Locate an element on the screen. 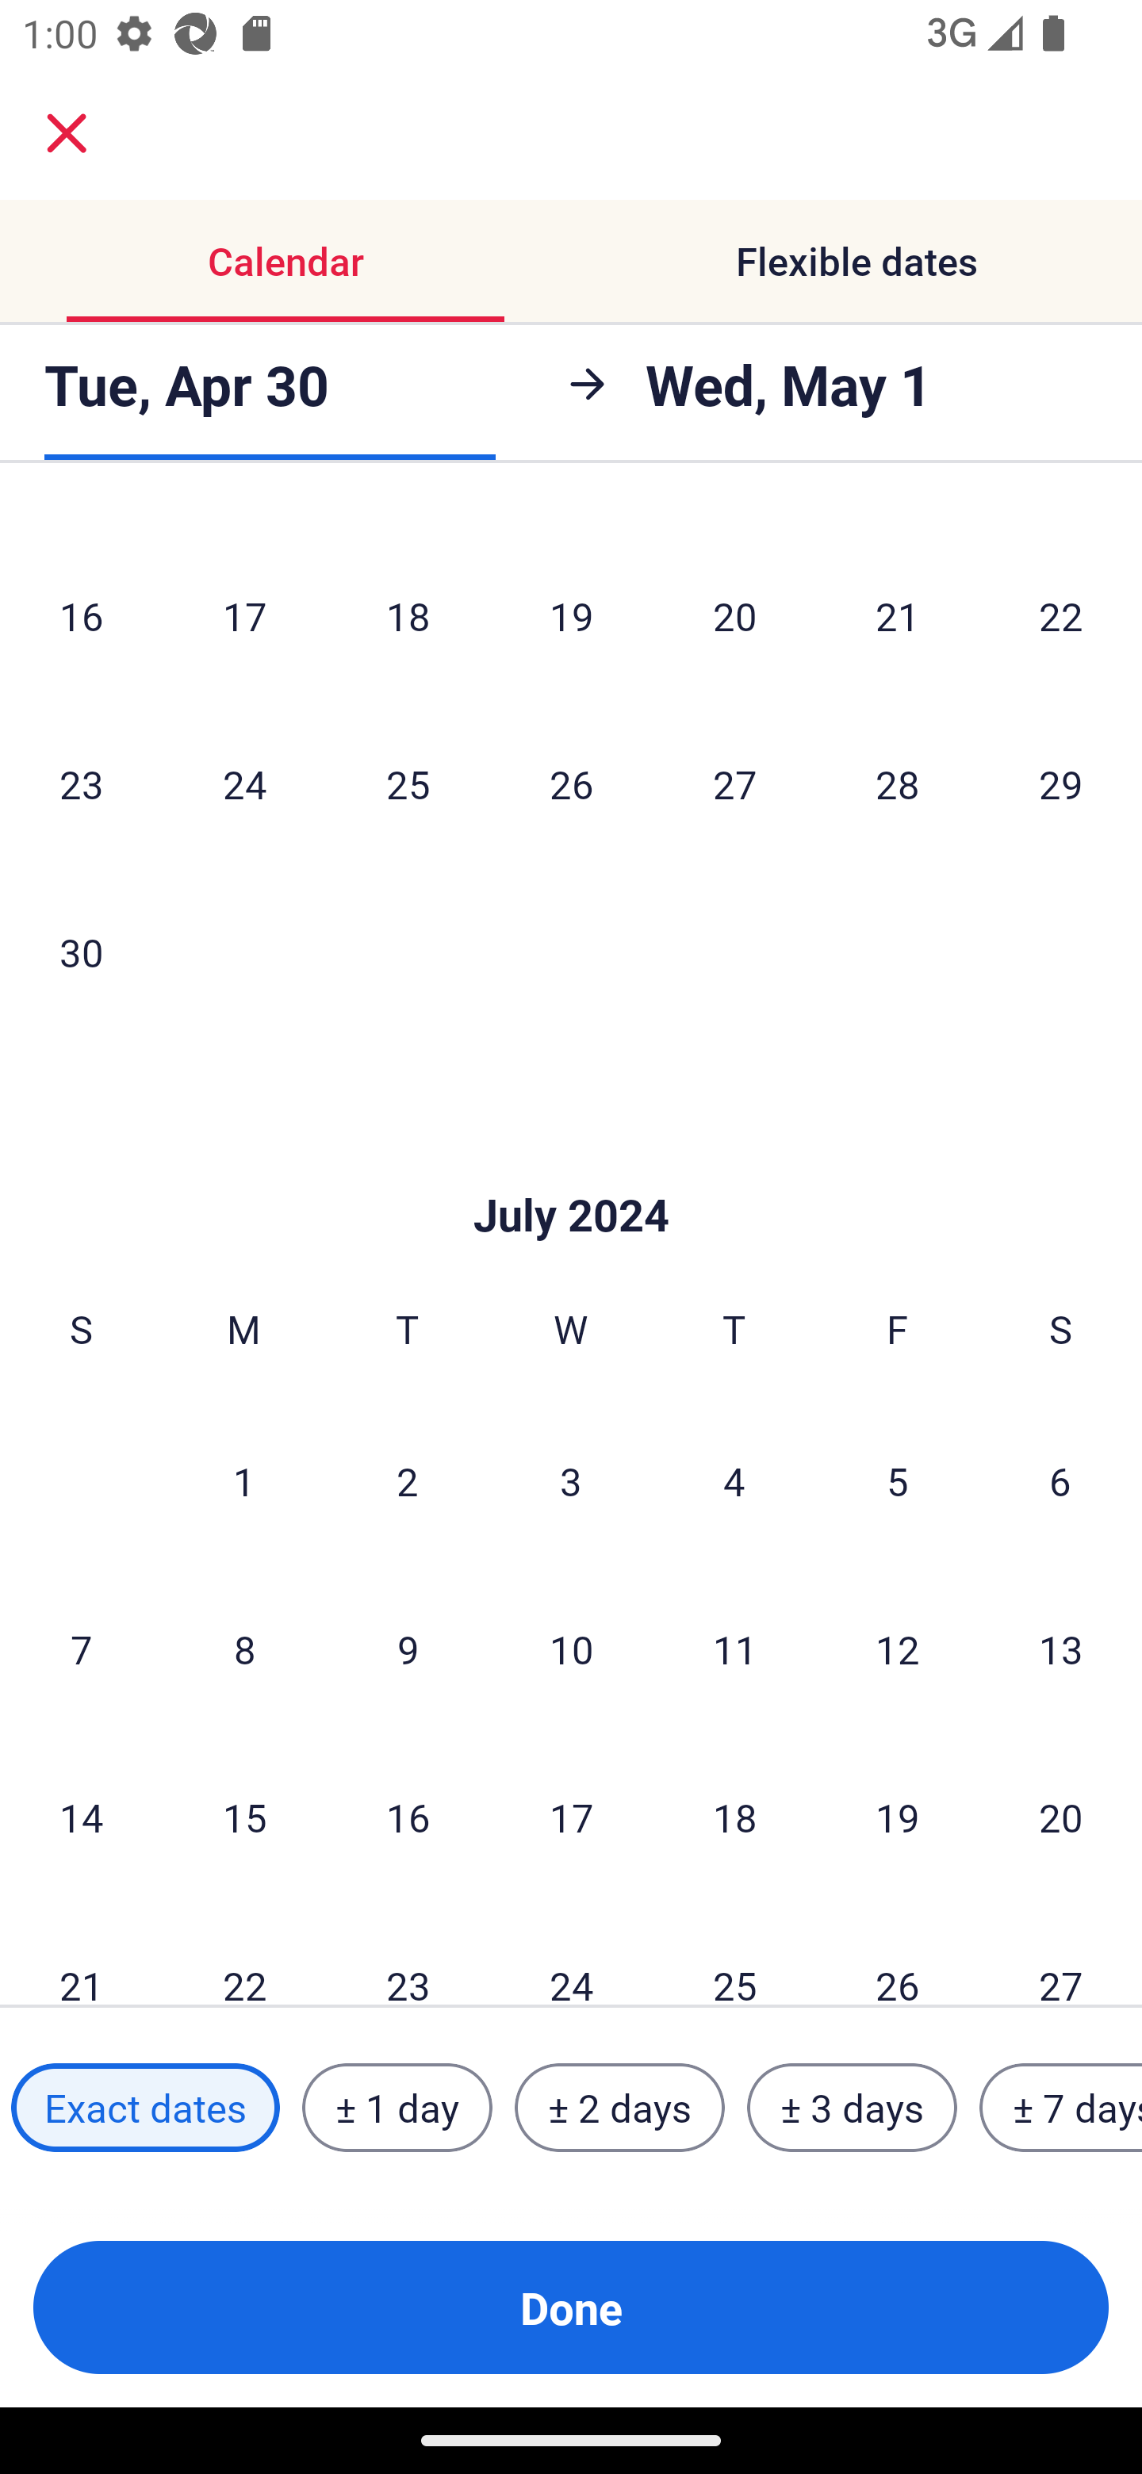 This screenshot has height=2474, width=1142. 4 Thursday, July 4, 2024 is located at coordinates (734, 1480).